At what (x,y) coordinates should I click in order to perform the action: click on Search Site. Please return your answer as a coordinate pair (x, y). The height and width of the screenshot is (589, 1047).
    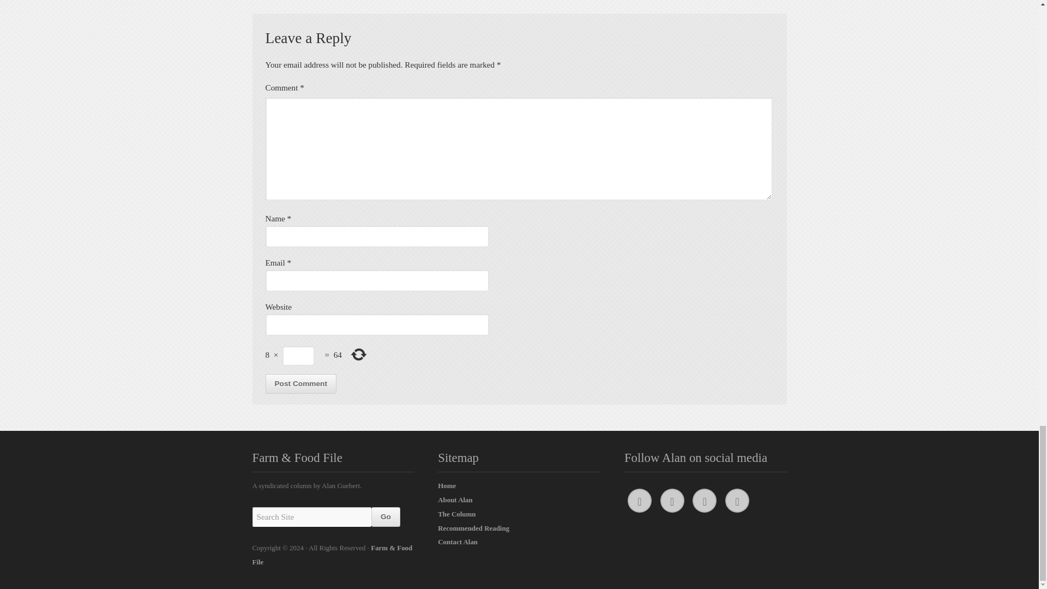
    Looking at the image, I should click on (311, 516).